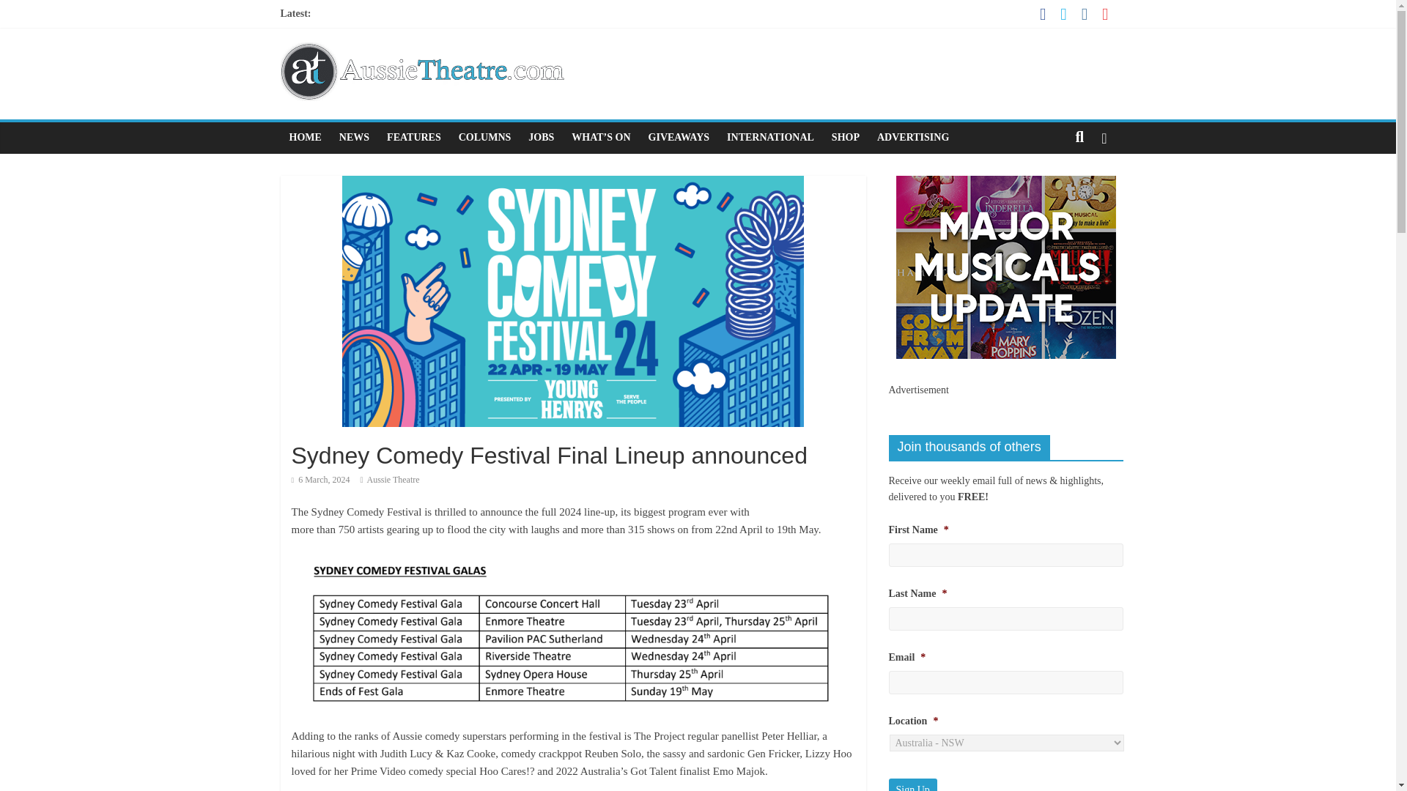  What do you see at coordinates (541, 138) in the screenshot?
I see `JOBS` at bounding box center [541, 138].